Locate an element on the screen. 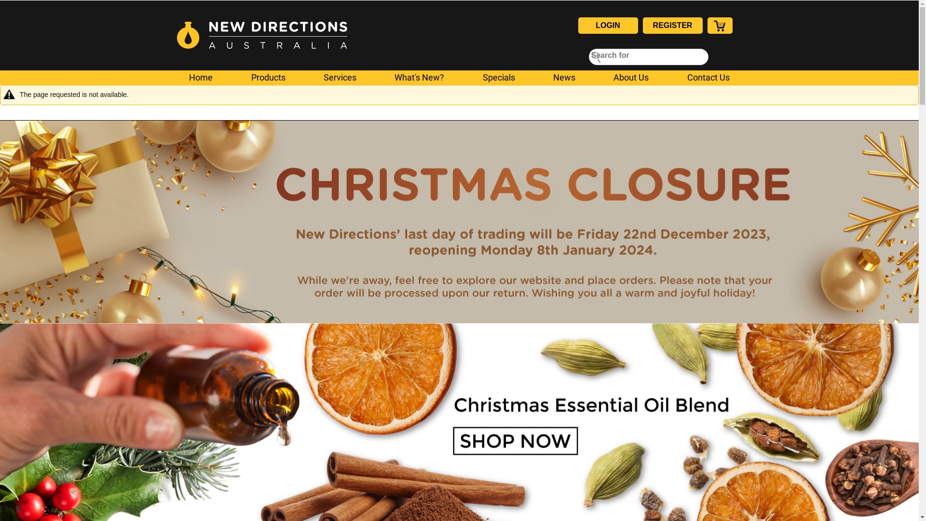 Image resolution: width=926 pixels, height=521 pixels. LOGIN is located at coordinates (608, 26).